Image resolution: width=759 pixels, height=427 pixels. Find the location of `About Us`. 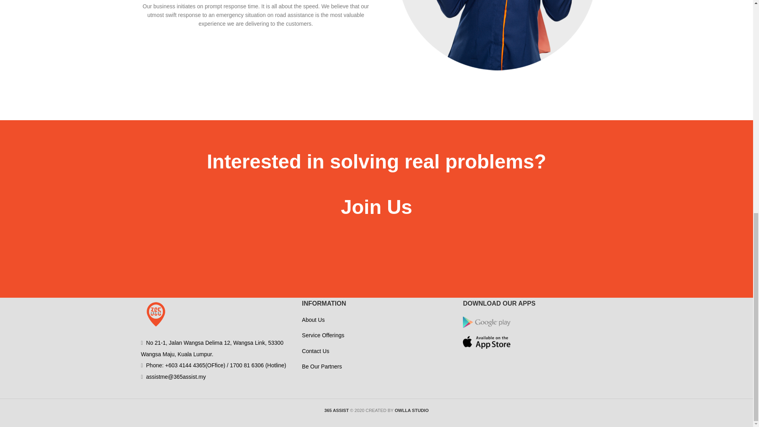

About Us is located at coordinates (313, 319).